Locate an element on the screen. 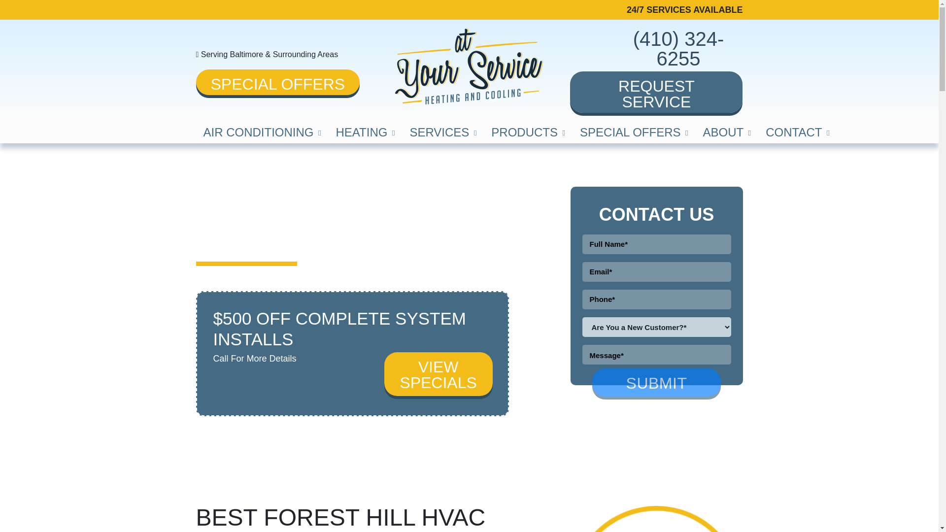 The image size is (946, 532). PRODUCTS is located at coordinates (528, 133).